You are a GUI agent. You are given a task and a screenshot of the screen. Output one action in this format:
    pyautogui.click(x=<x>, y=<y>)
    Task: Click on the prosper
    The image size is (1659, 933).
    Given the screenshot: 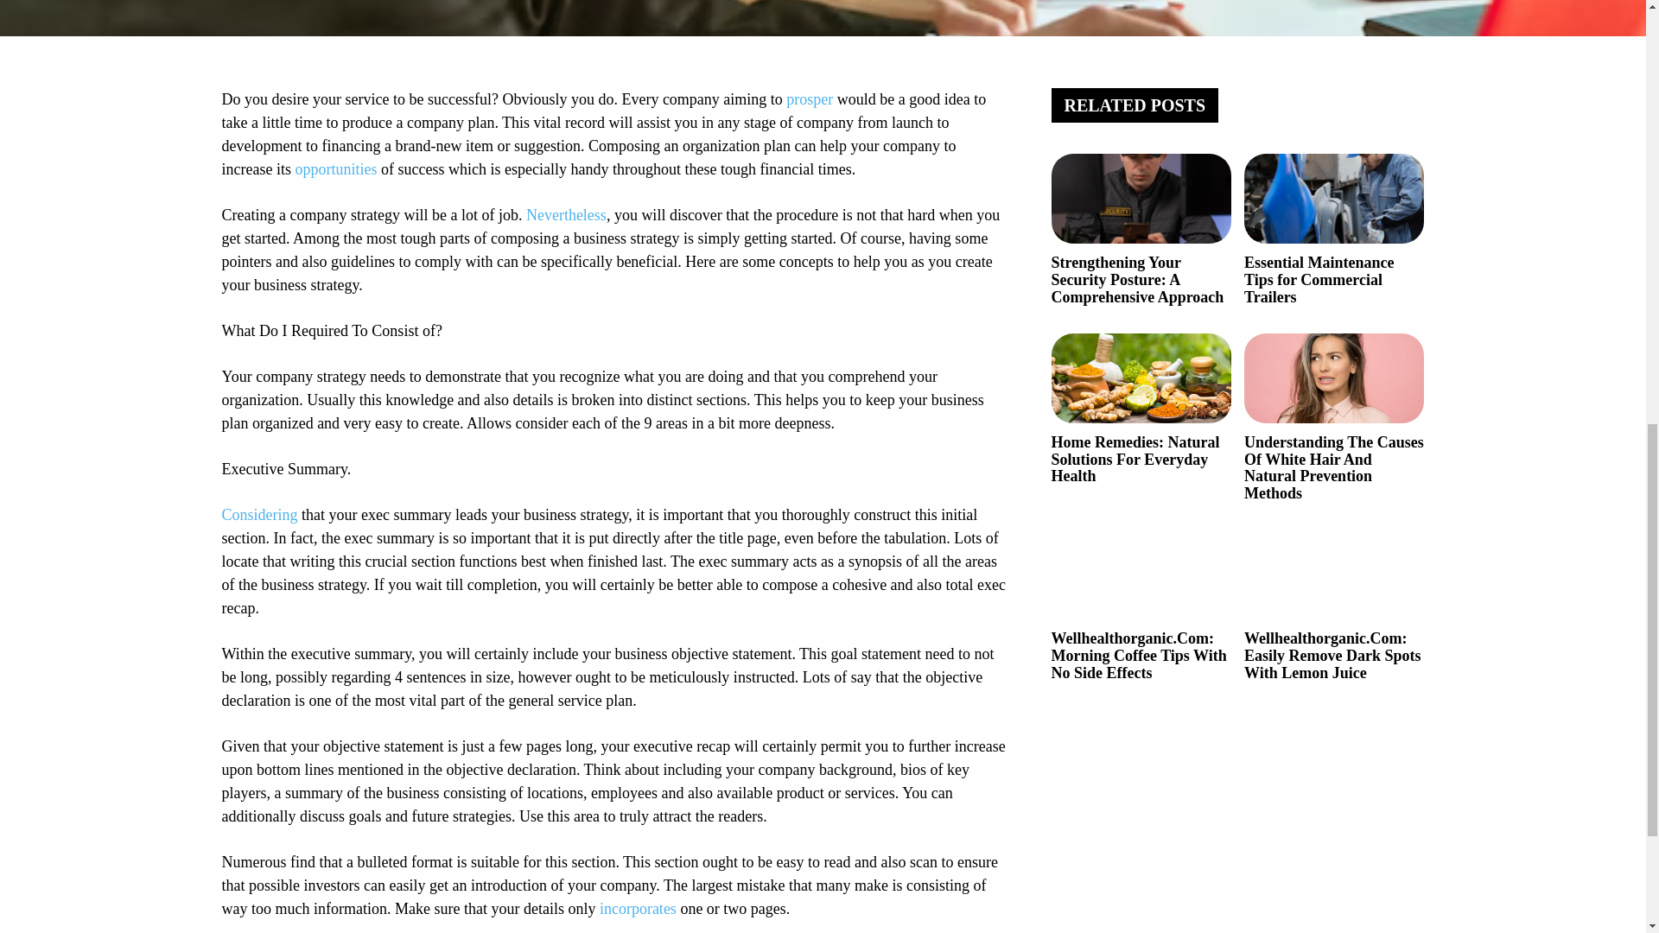 What is the action you would take?
    pyautogui.click(x=809, y=98)
    